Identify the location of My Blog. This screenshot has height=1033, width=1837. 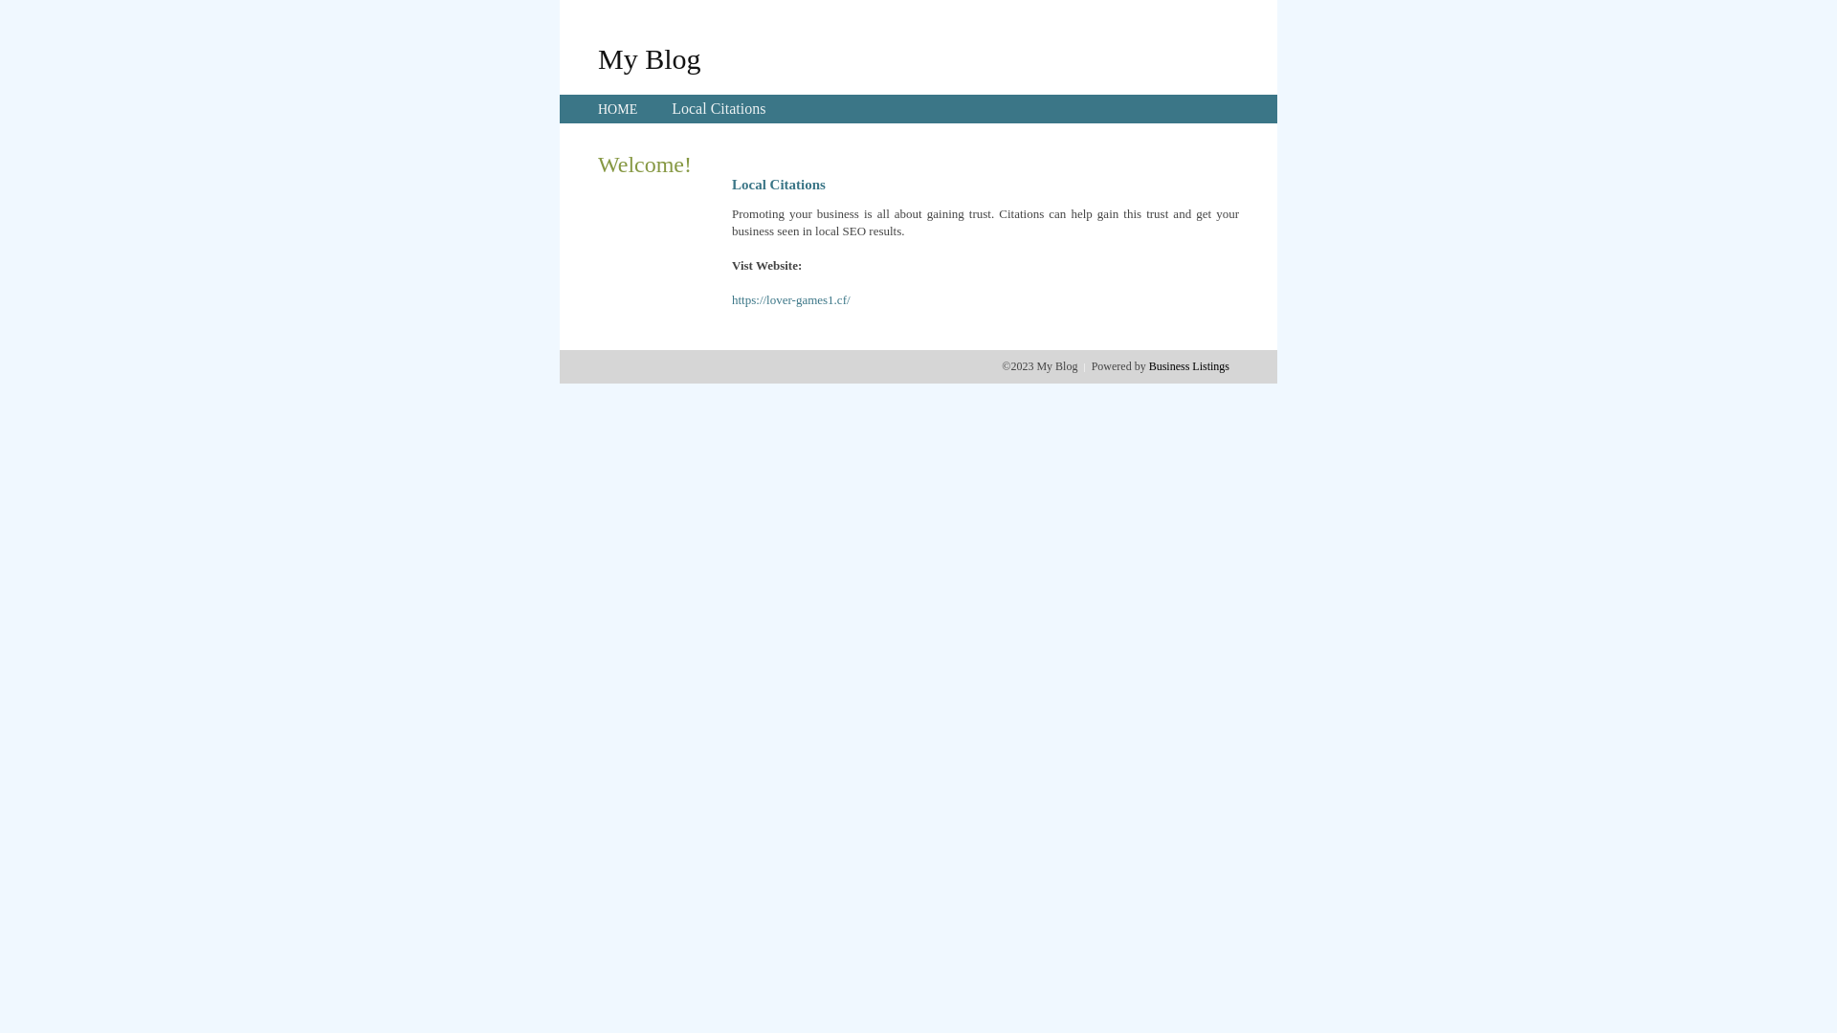
(650, 58).